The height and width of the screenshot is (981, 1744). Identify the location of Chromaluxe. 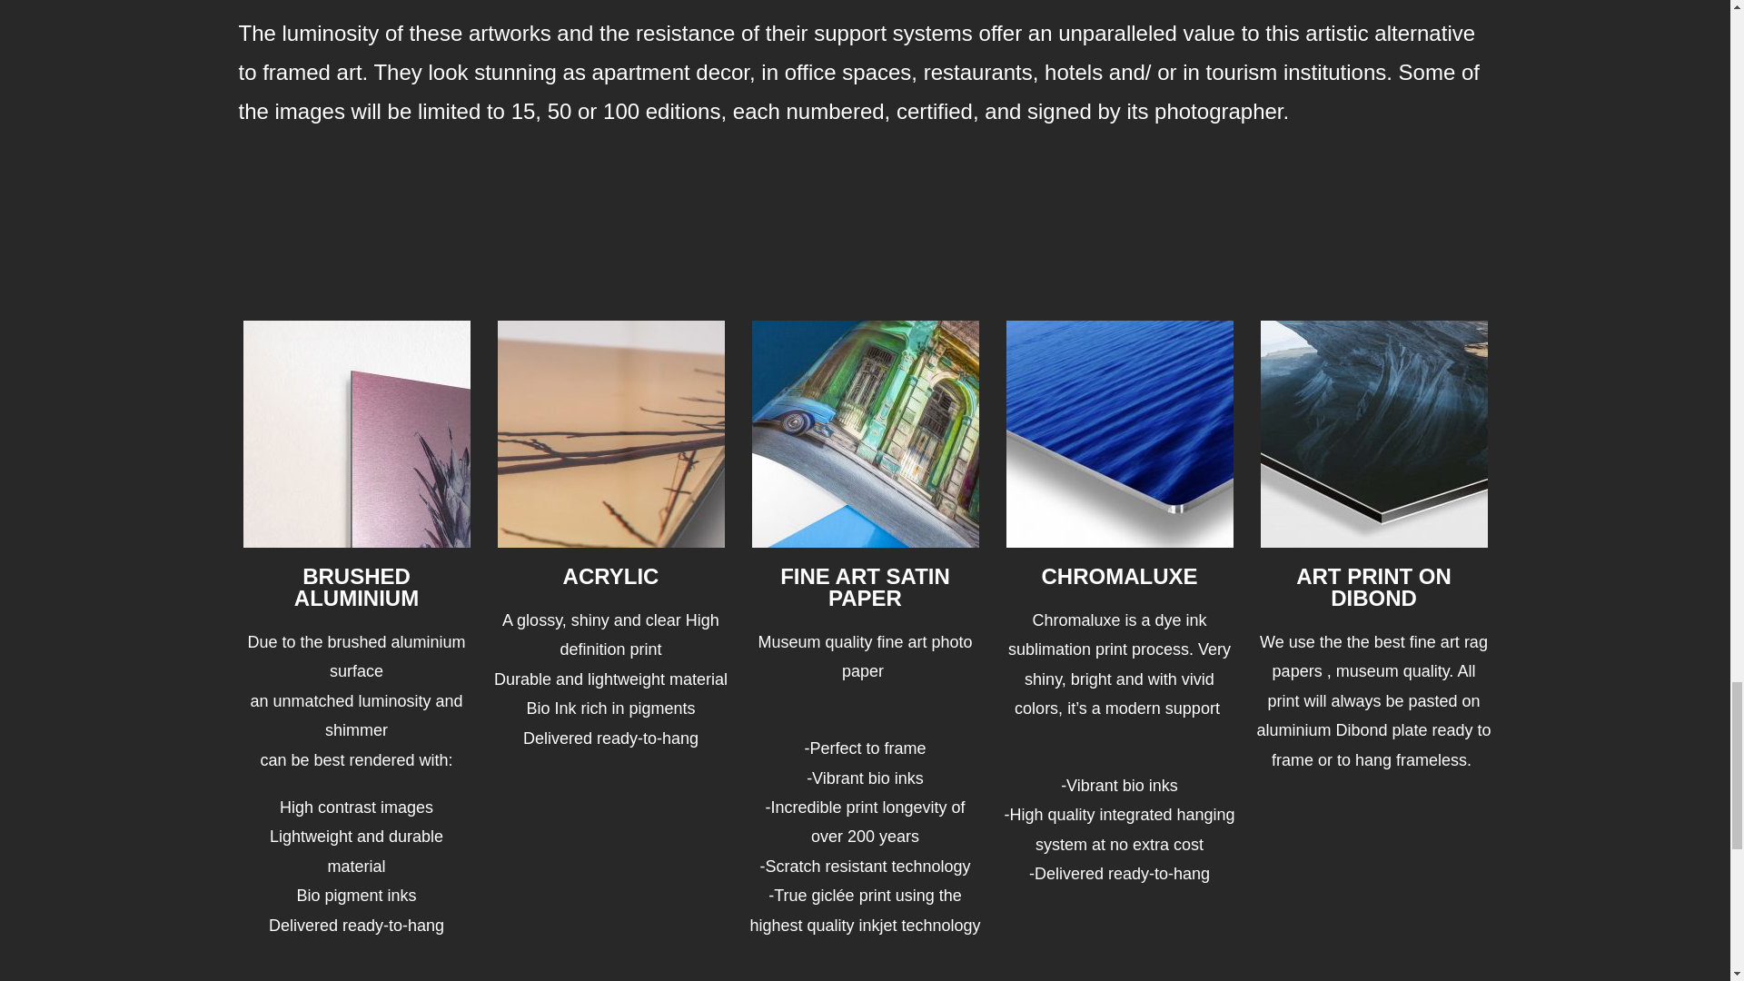
(1119, 434).